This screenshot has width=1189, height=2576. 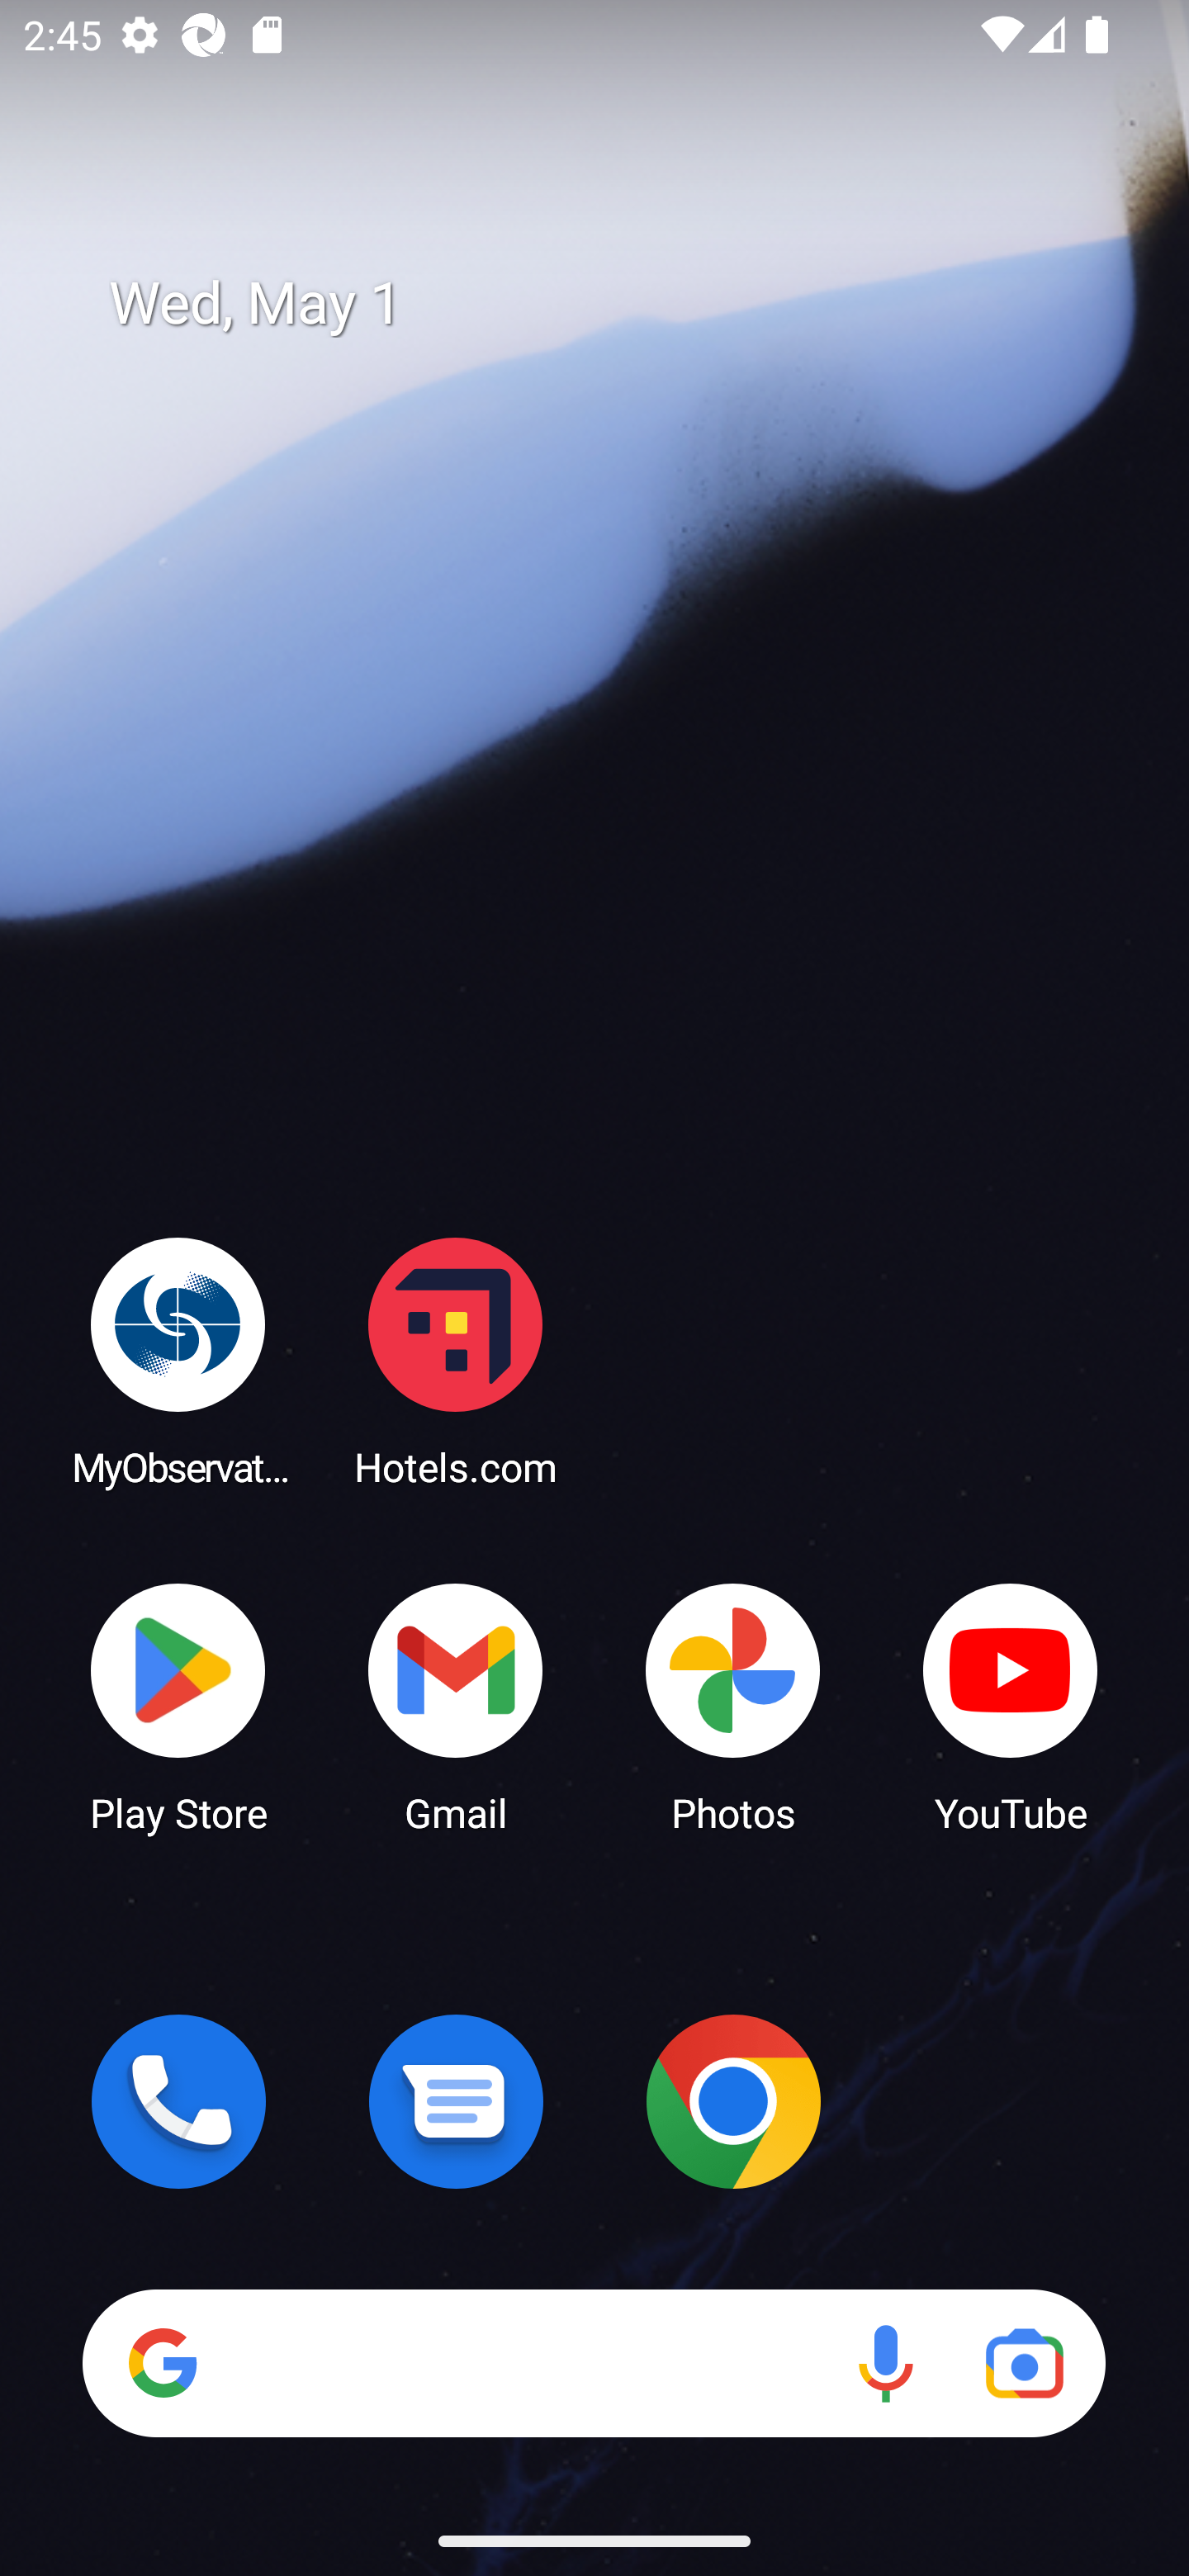 What do you see at coordinates (178, 1361) in the screenshot?
I see `MyObservatory` at bounding box center [178, 1361].